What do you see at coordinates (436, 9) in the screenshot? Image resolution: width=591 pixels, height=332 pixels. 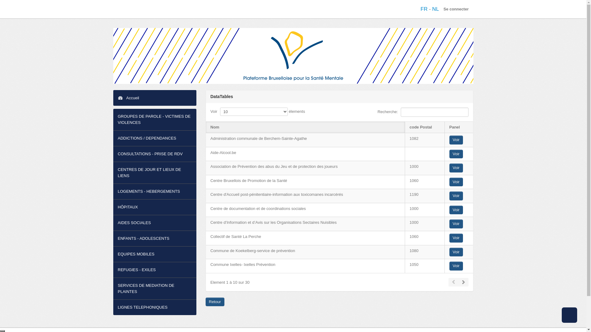 I see `NL` at bounding box center [436, 9].